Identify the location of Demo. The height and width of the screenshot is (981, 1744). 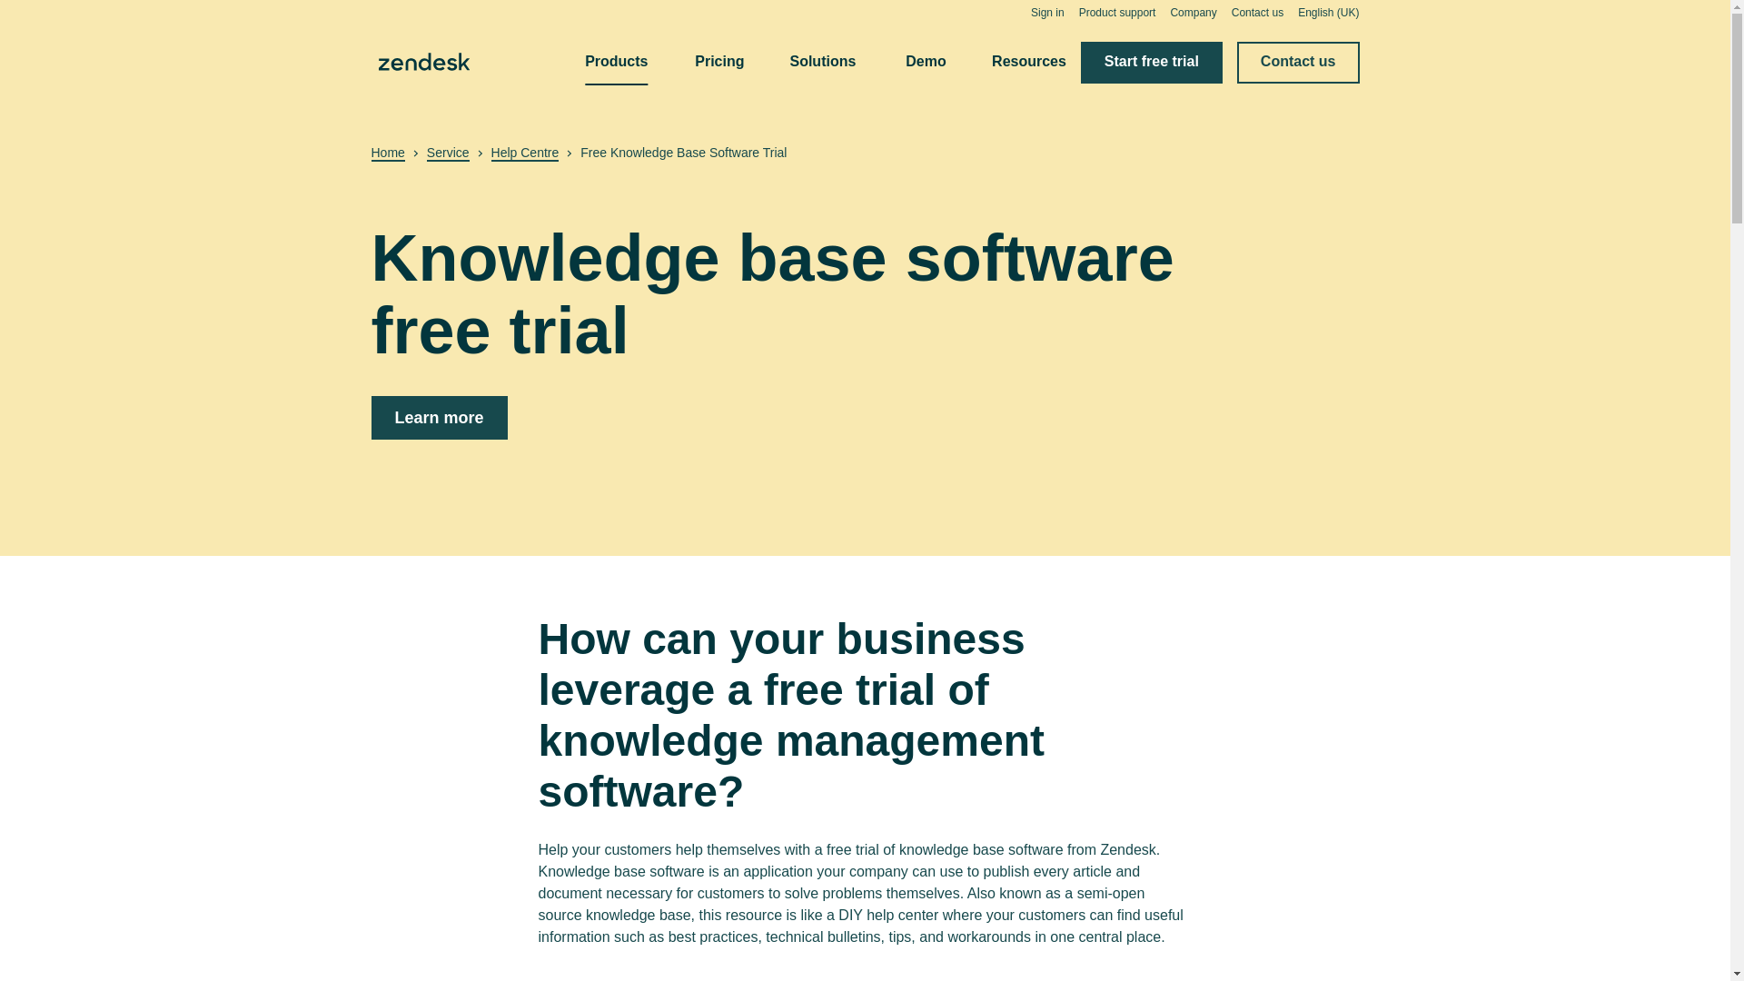
(925, 62).